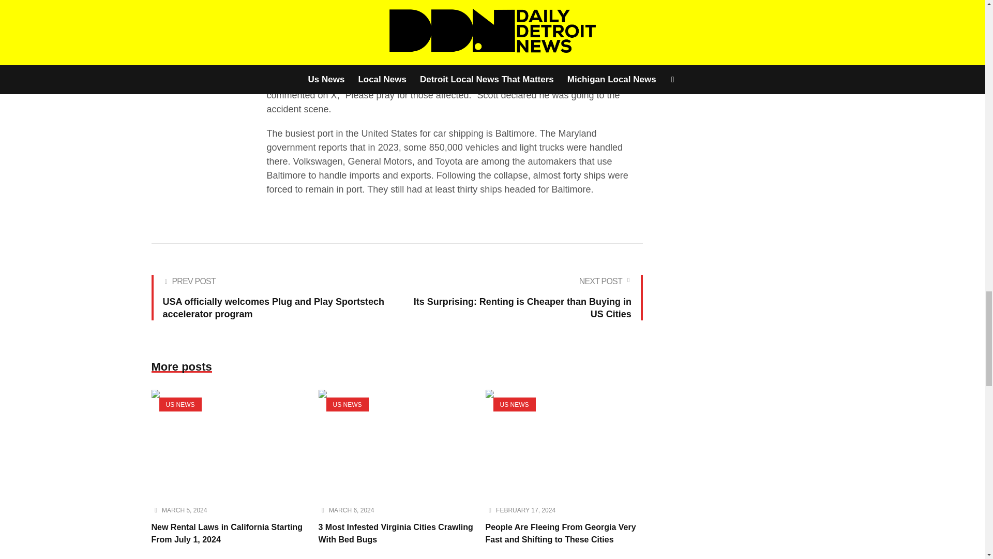 The height and width of the screenshot is (559, 993). Describe the element at coordinates (347, 404) in the screenshot. I see `US NEWS` at that location.